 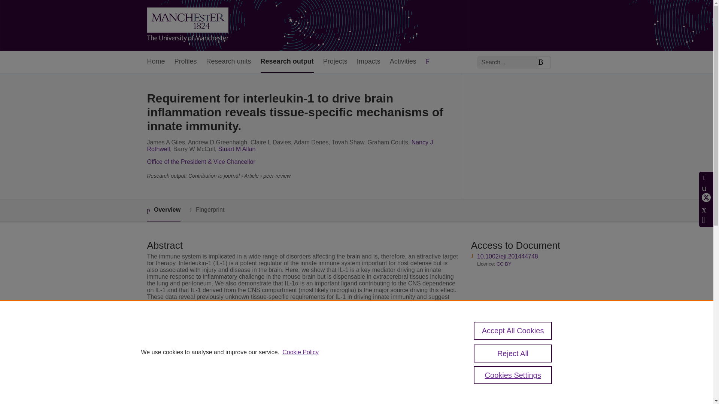 What do you see at coordinates (403, 62) in the screenshot?
I see `Activities` at bounding box center [403, 62].